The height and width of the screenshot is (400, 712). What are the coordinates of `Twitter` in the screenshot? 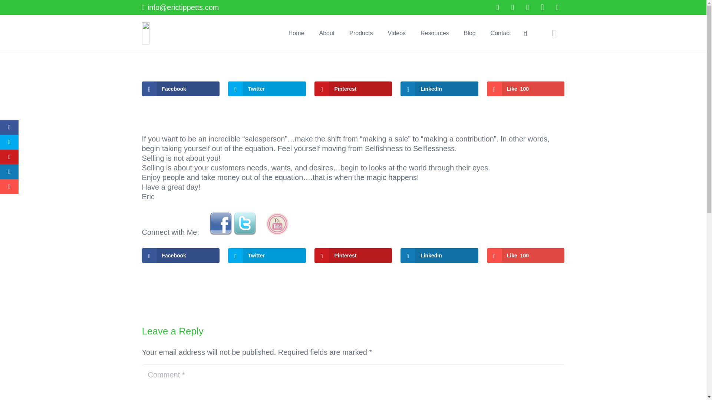 It's located at (267, 89).